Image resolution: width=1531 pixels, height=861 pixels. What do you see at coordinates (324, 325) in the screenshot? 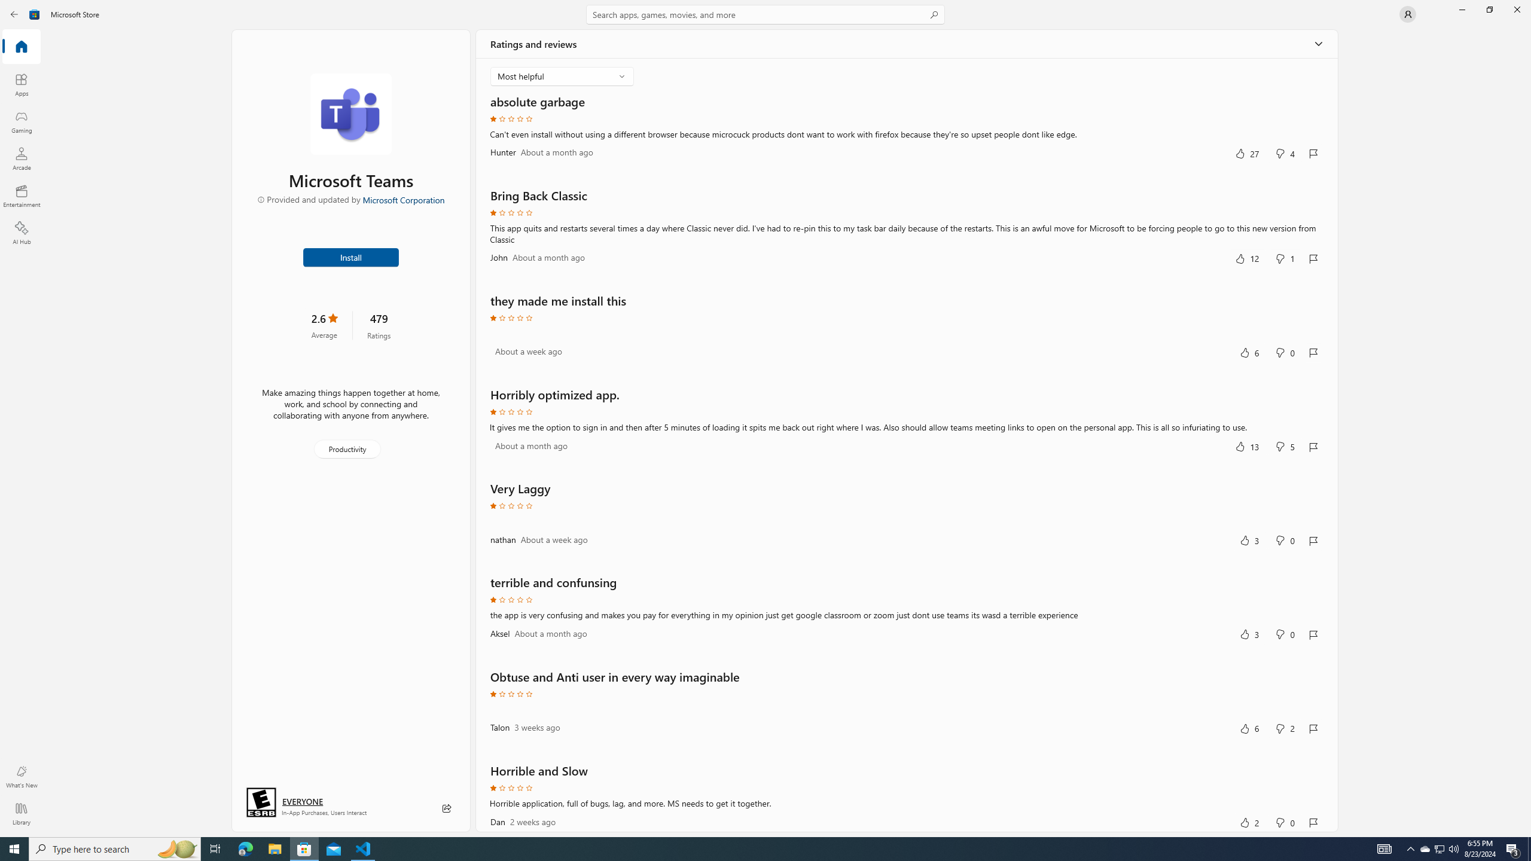
I see `2.6 stars. Click to skip to ratings and reviews` at bounding box center [324, 325].